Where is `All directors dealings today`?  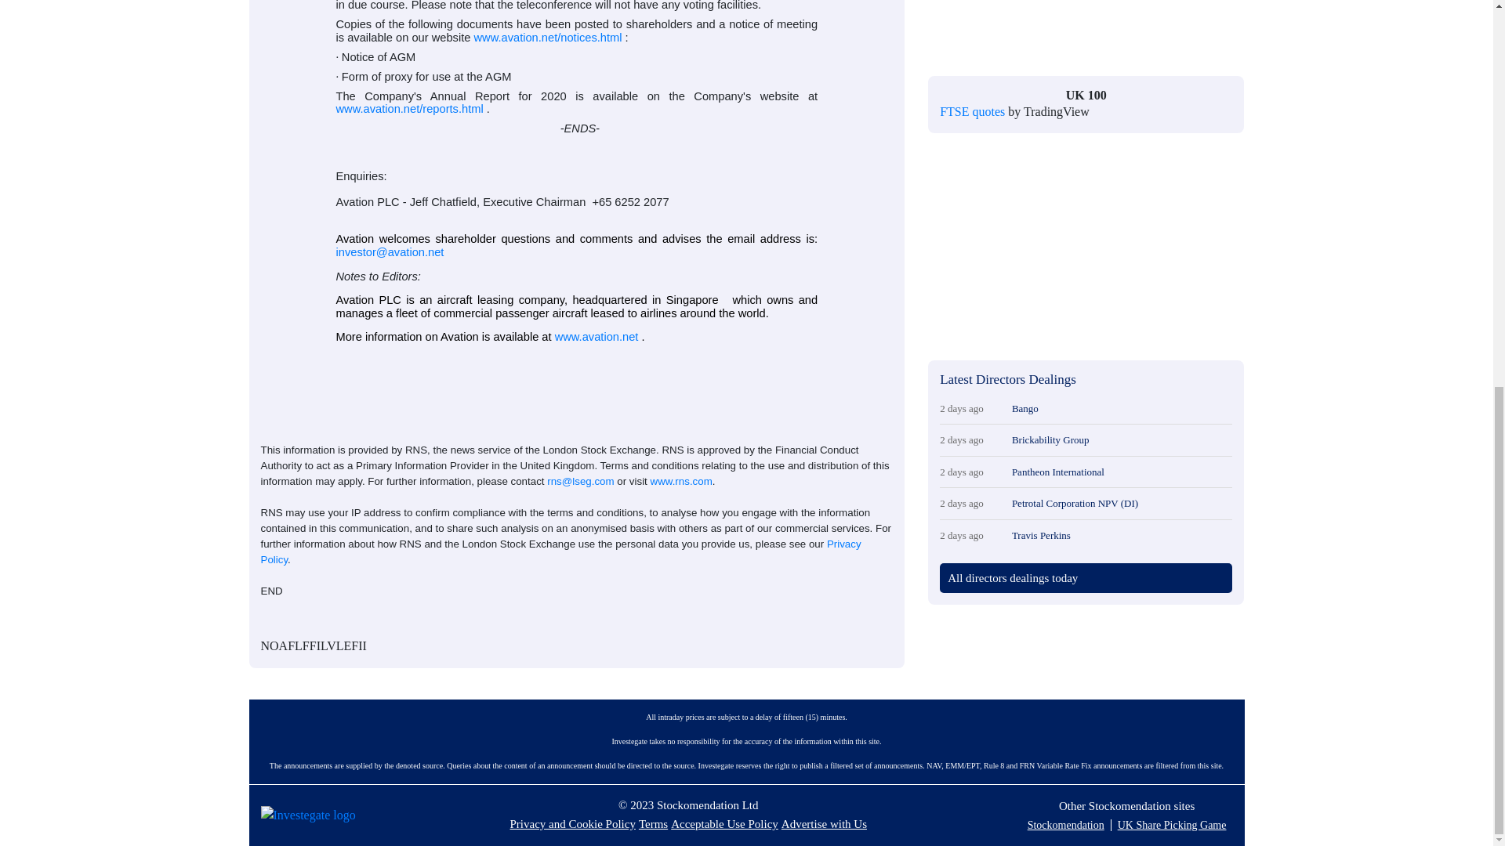
All directors dealings today is located at coordinates (1013, 578).